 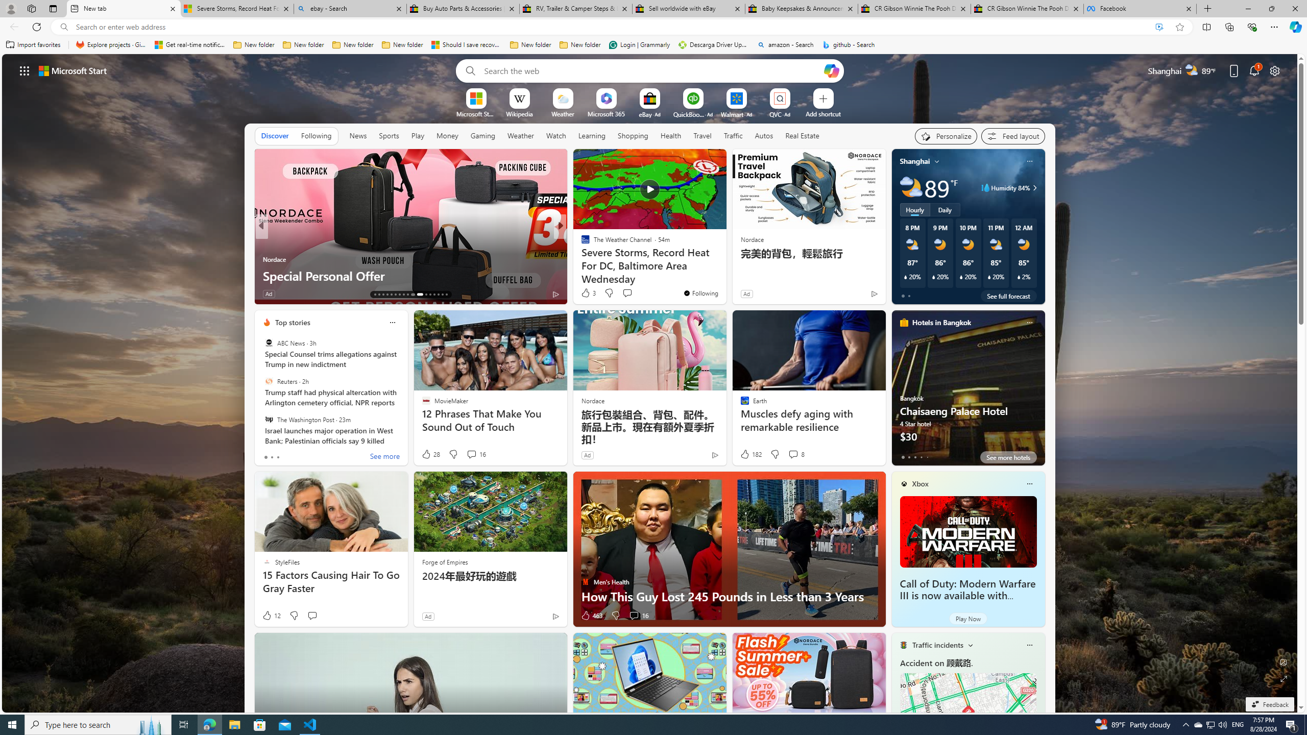 I want to click on Gaming, so click(x=483, y=136).